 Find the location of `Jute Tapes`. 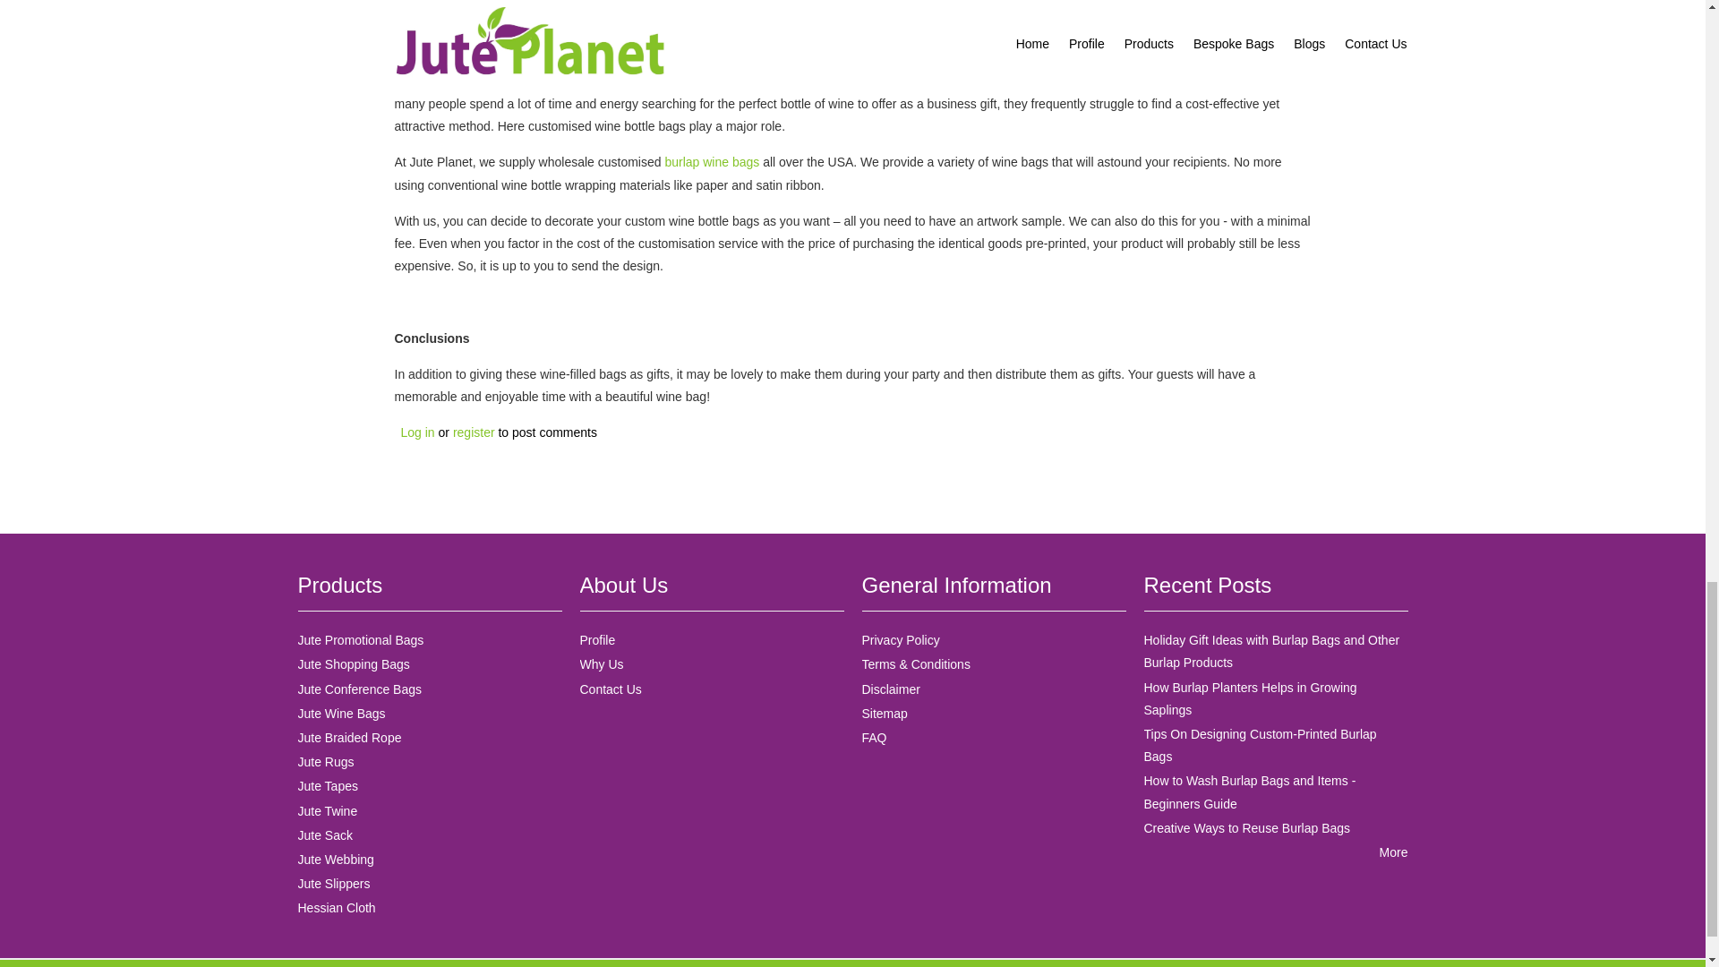

Jute Tapes is located at coordinates (328, 786).